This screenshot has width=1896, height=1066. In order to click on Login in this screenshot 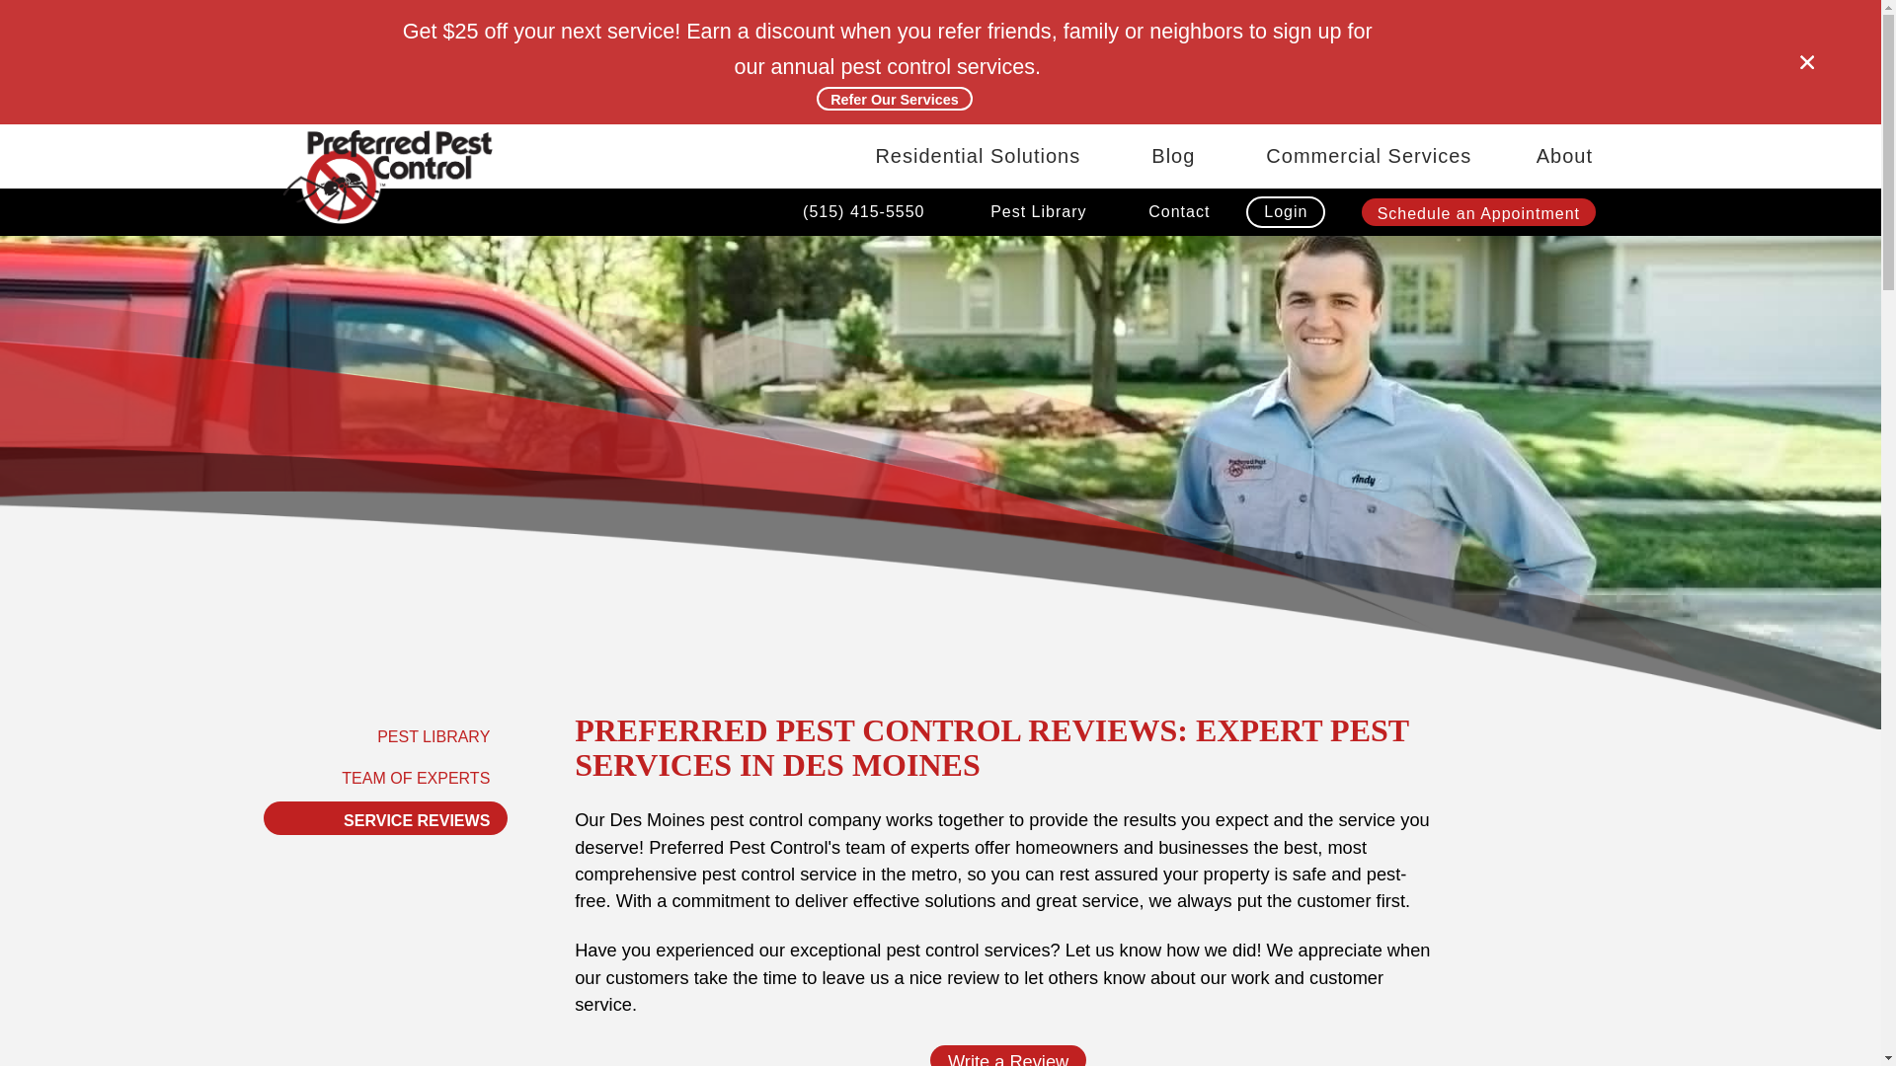, I will do `click(1286, 211)`.